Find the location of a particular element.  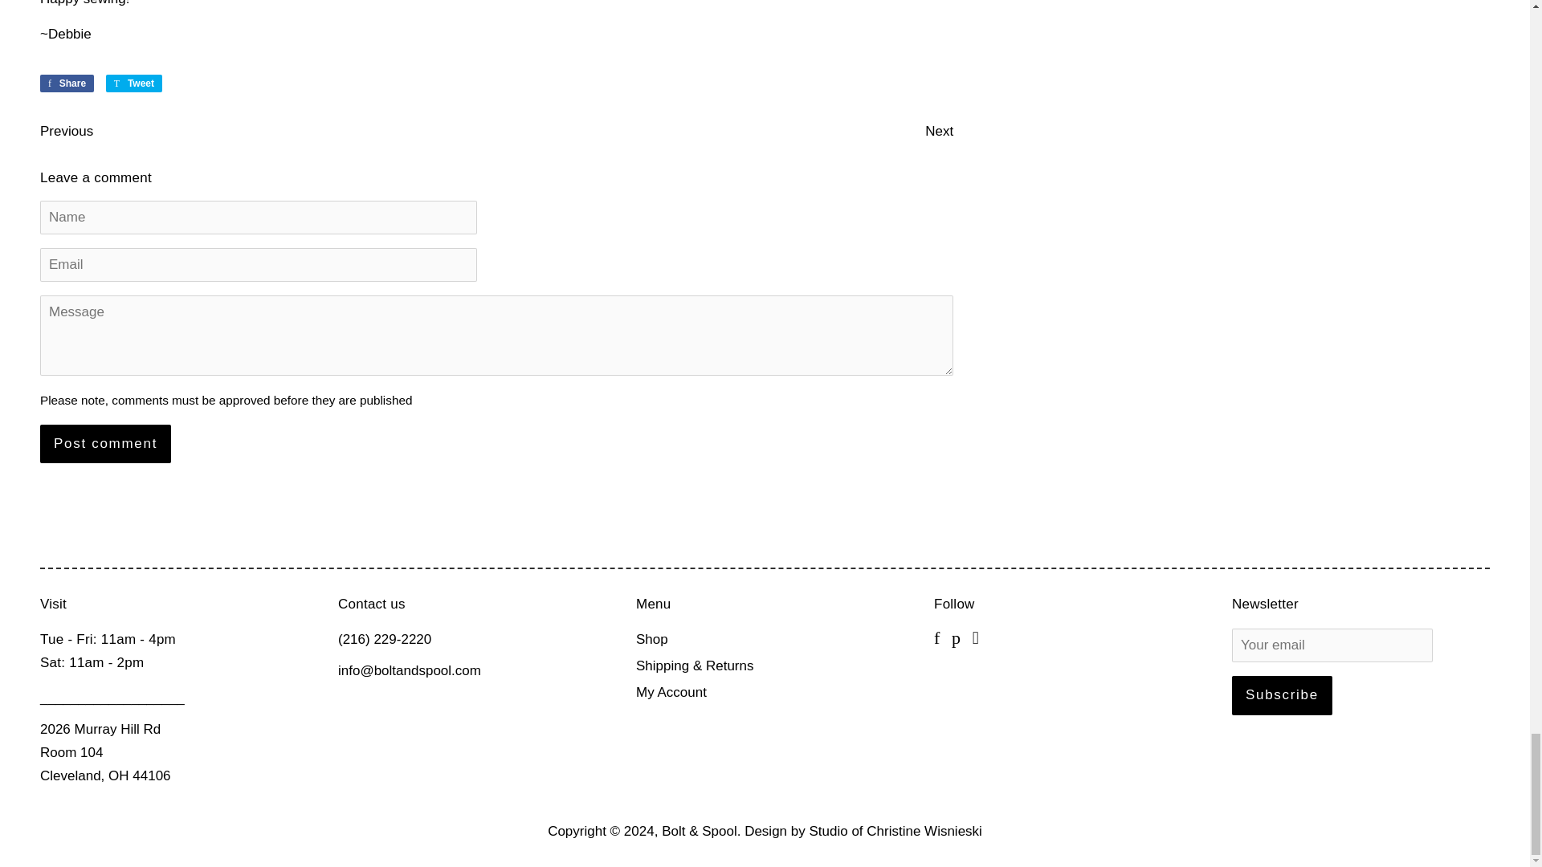

Tweet on Twitter is located at coordinates (133, 83).